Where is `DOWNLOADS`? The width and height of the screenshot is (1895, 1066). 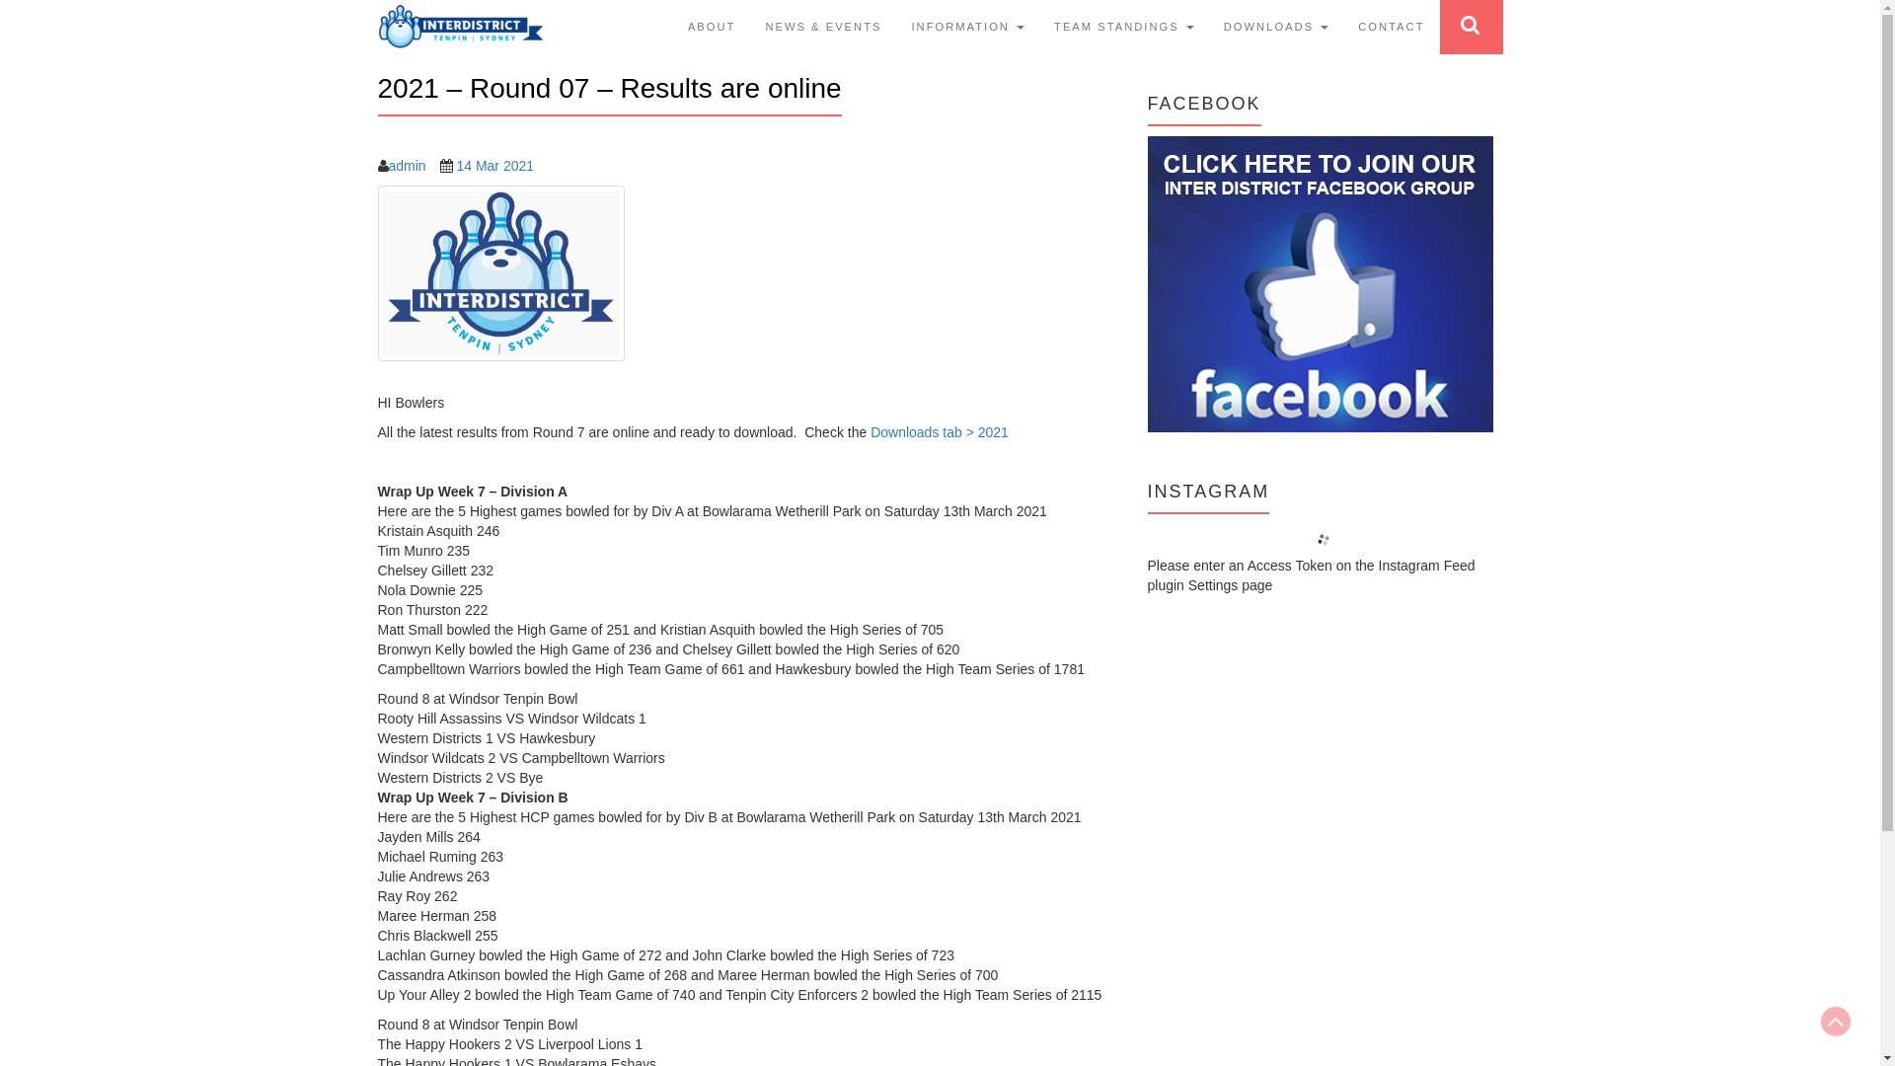 DOWNLOADS is located at coordinates (1276, 28).